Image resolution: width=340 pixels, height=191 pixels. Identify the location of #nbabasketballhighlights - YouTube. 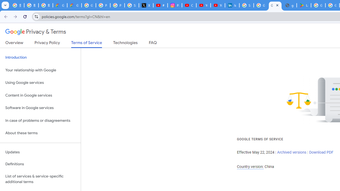
(160, 5).